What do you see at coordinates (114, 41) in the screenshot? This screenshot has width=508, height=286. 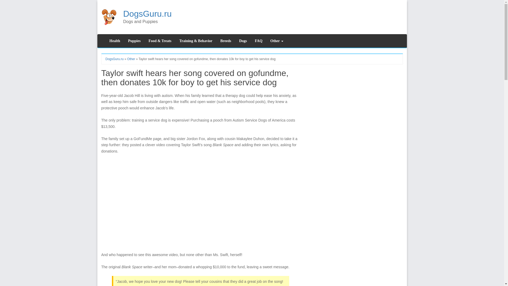 I see `Health` at bounding box center [114, 41].